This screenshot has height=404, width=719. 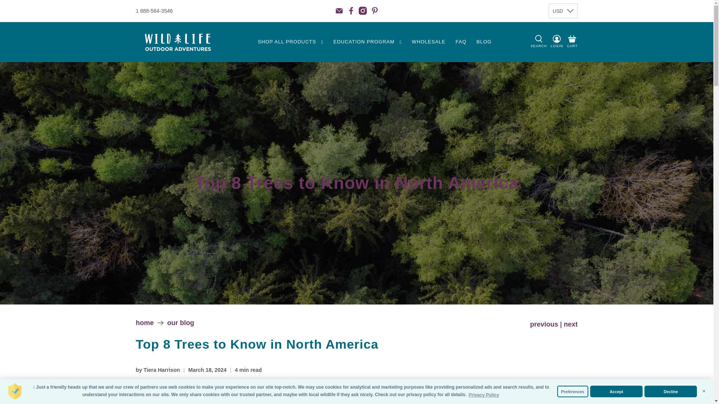 I want to click on Our Blog, so click(x=180, y=322).